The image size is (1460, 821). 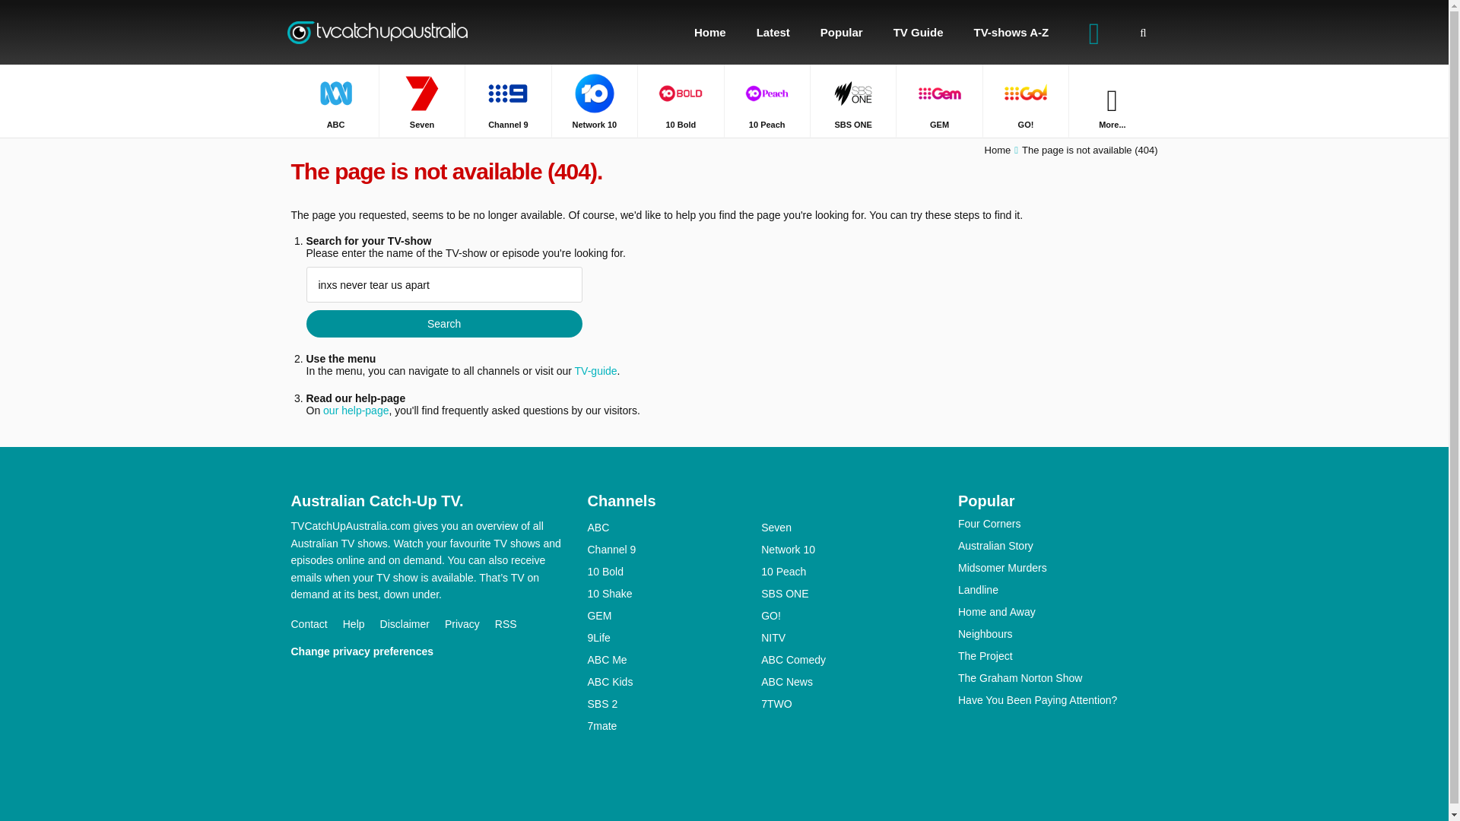 What do you see at coordinates (919, 32) in the screenshot?
I see `TV Guide` at bounding box center [919, 32].